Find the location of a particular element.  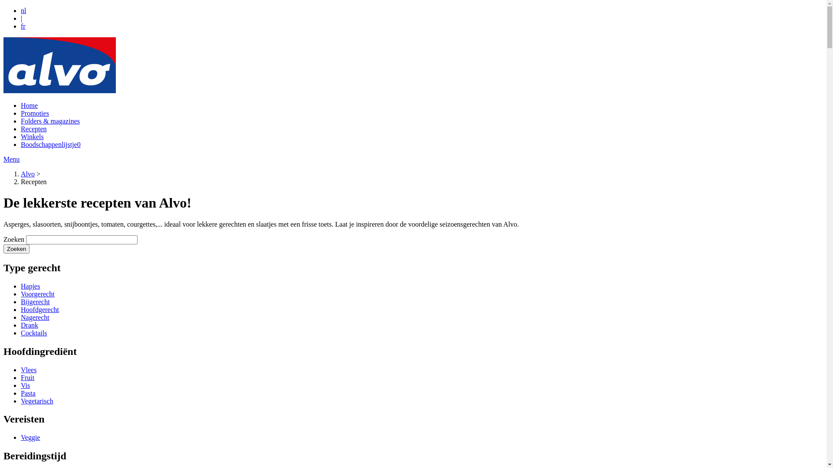

Nagerecht is located at coordinates (35, 317).